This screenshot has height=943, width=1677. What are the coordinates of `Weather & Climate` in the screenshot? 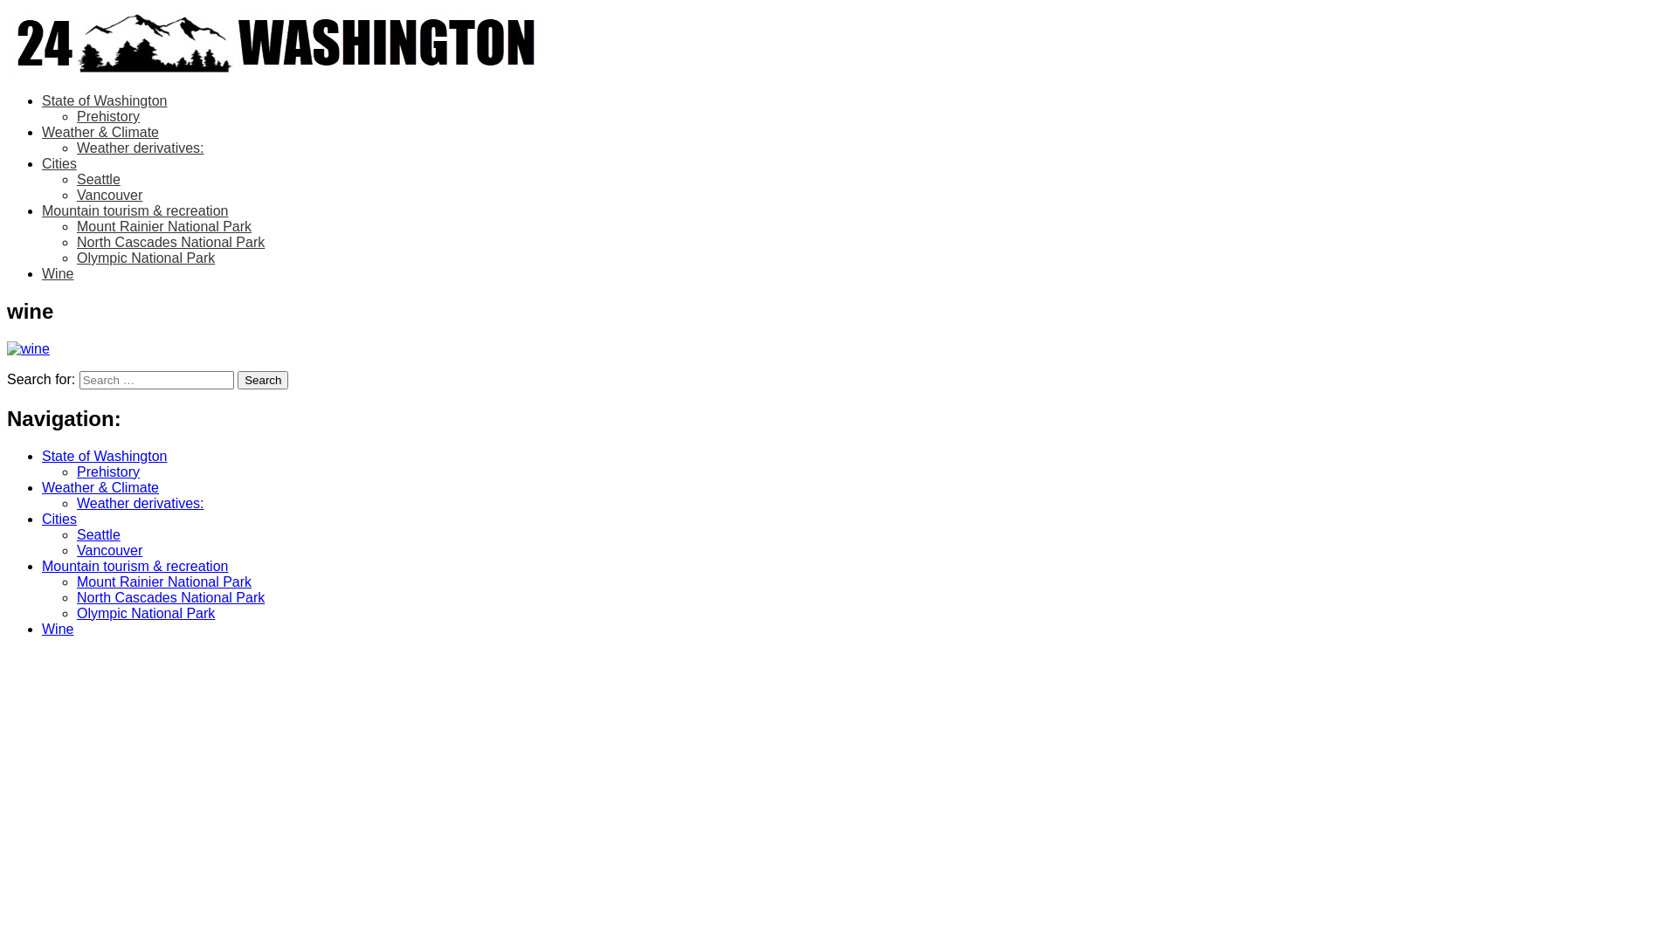 It's located at (100, 133).